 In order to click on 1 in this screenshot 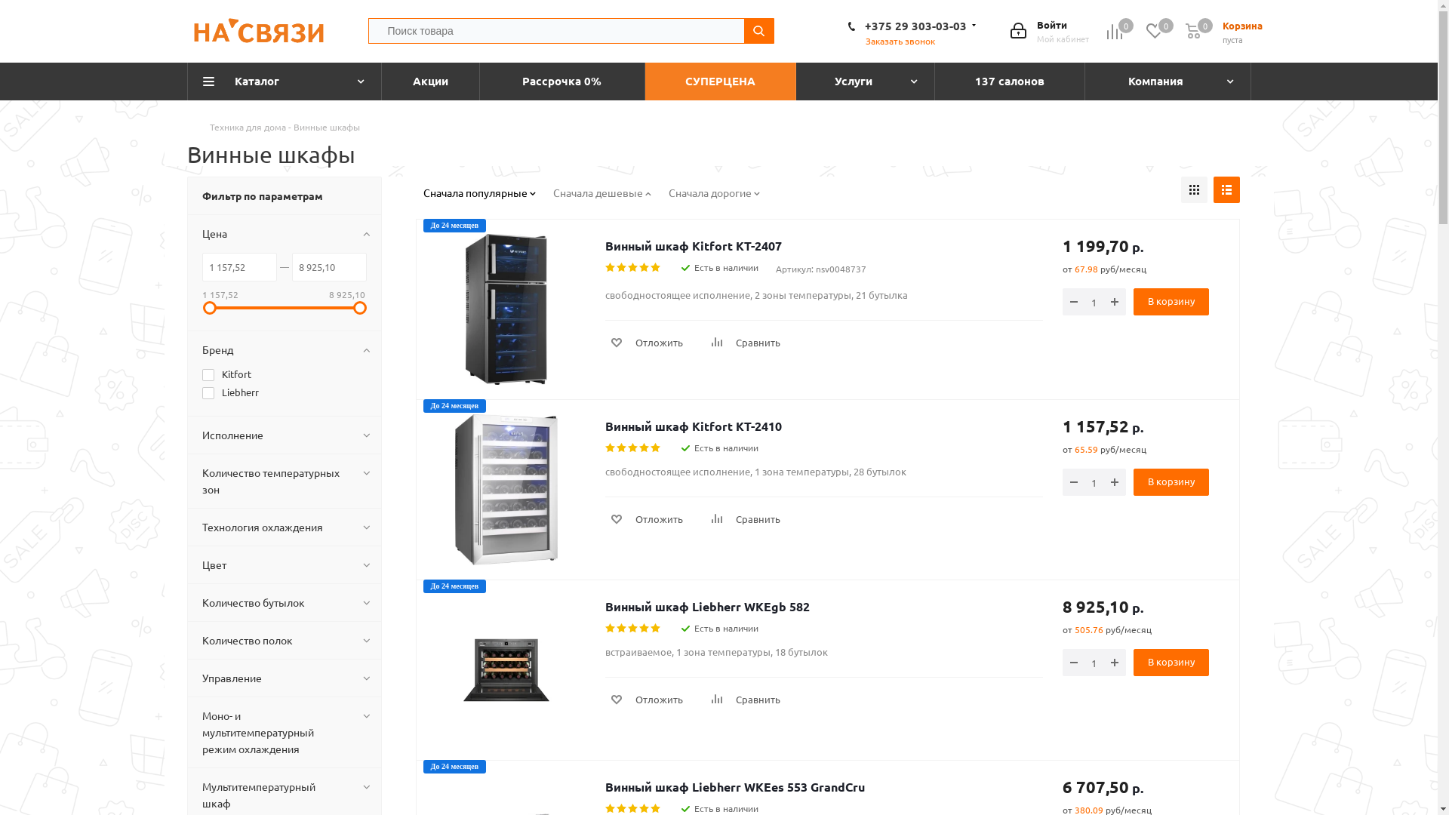, I will do `click(611, 809)`.